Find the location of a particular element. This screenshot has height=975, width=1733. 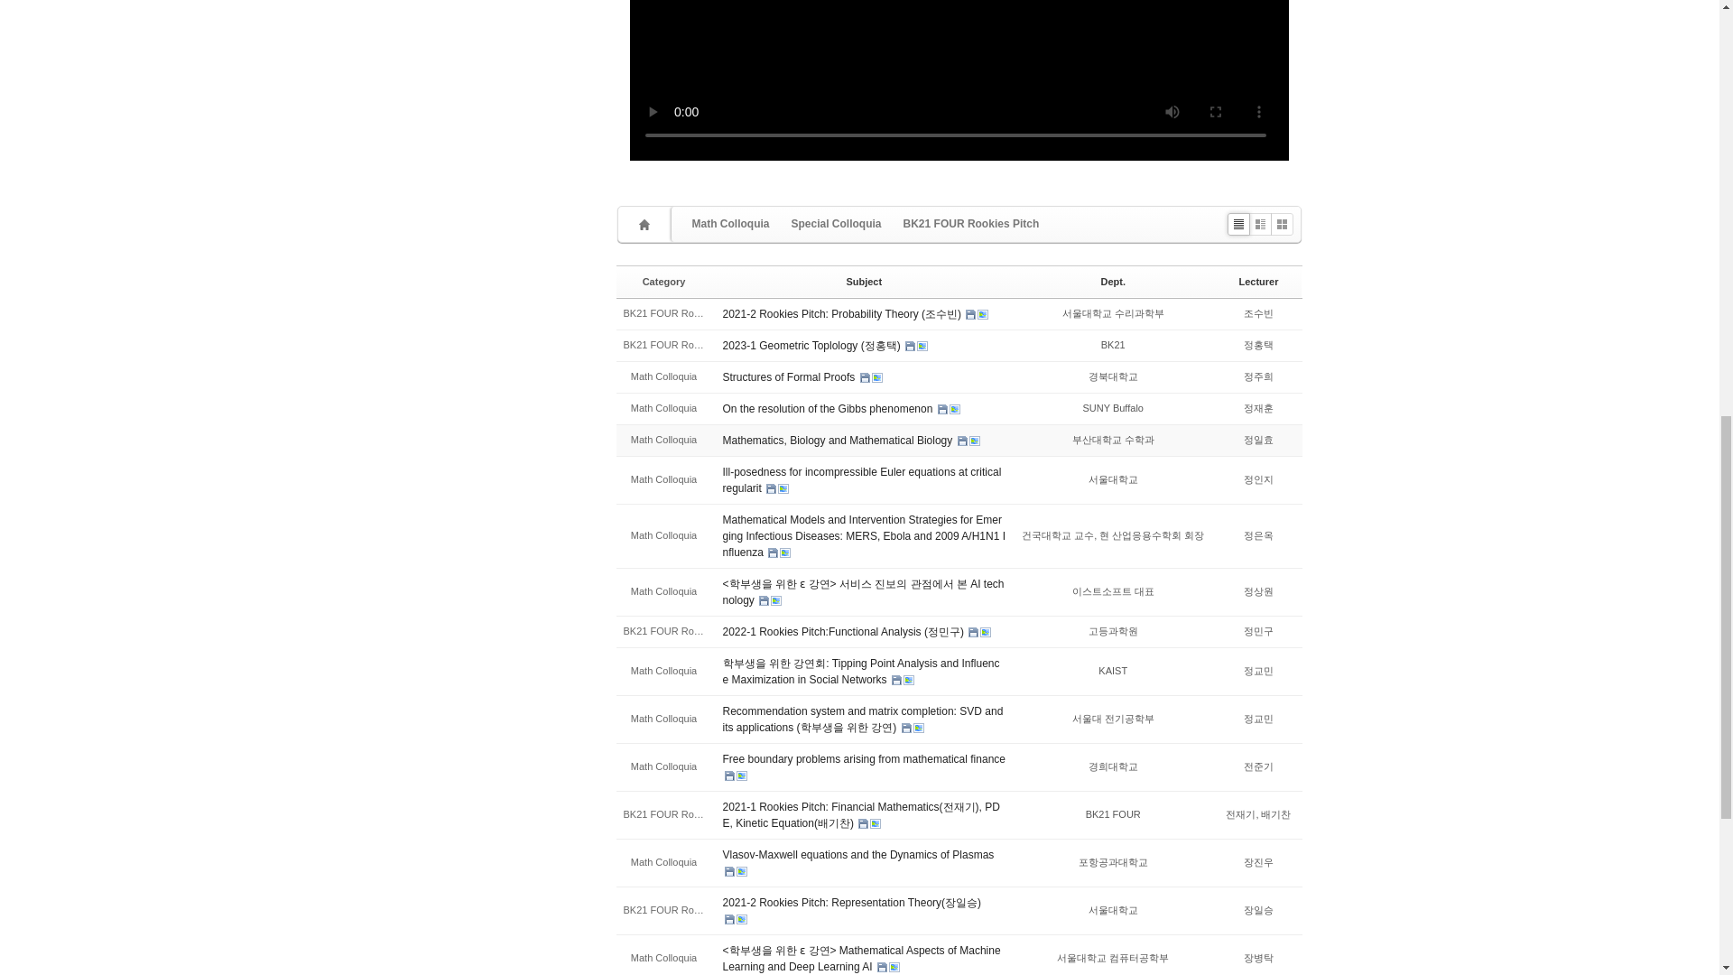

Image is located at coordinates (876, 377).